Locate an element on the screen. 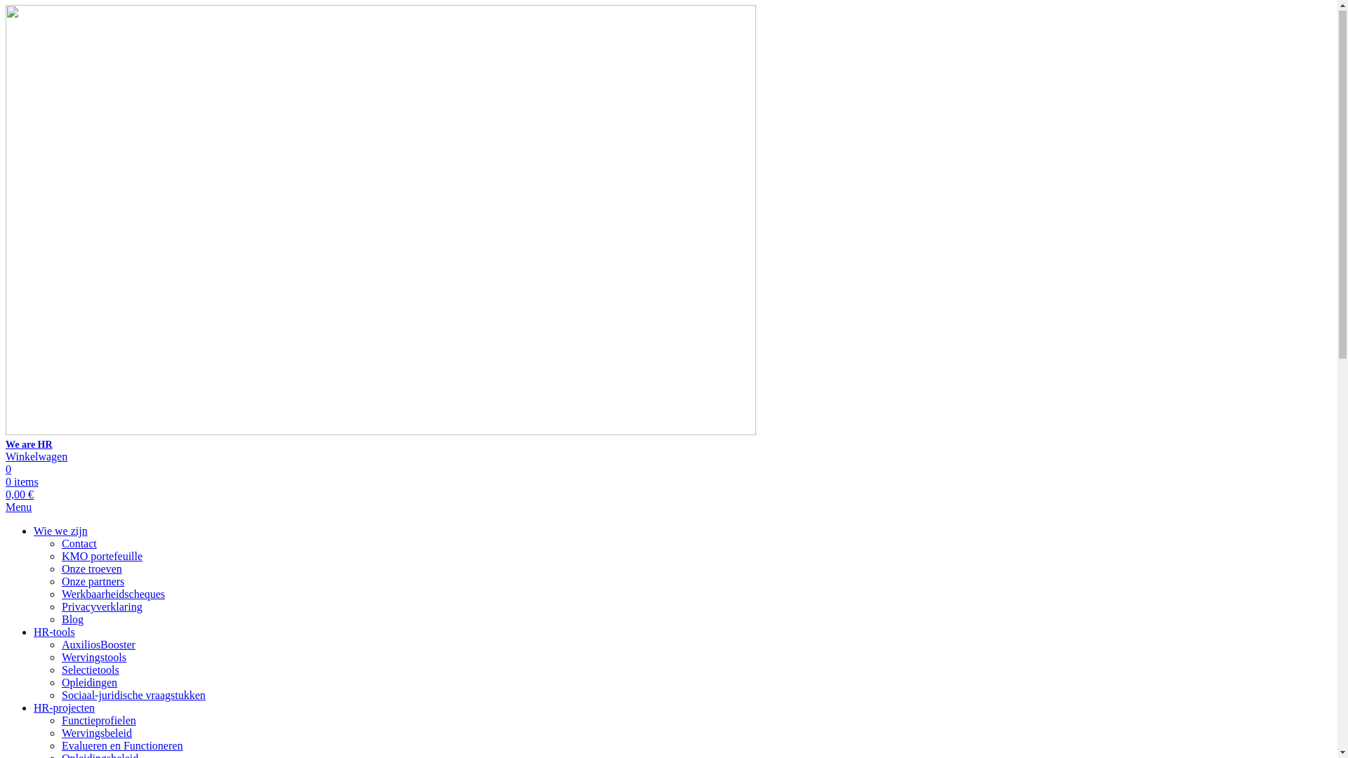  Selectietools is located at coordinates (91, 671).